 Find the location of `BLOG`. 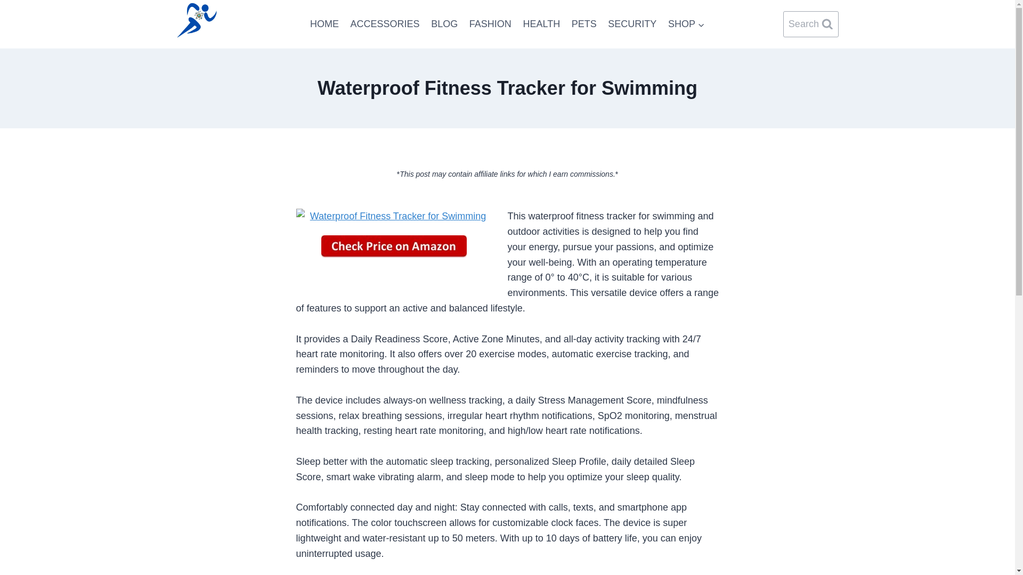

BLOG is located at coordinates (444, 24).